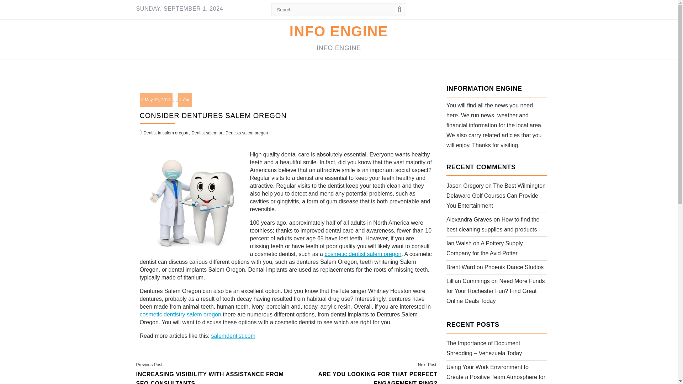 This screenshot has width=683, height=384. I want to click on Dentist salem or, so click(363, 254).